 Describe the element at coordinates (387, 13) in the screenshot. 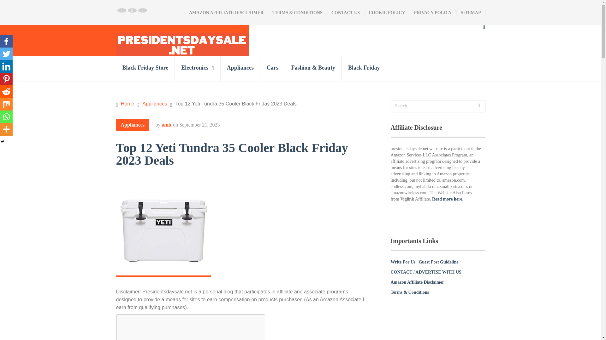

I see `COOKIE POLICY` at that location.